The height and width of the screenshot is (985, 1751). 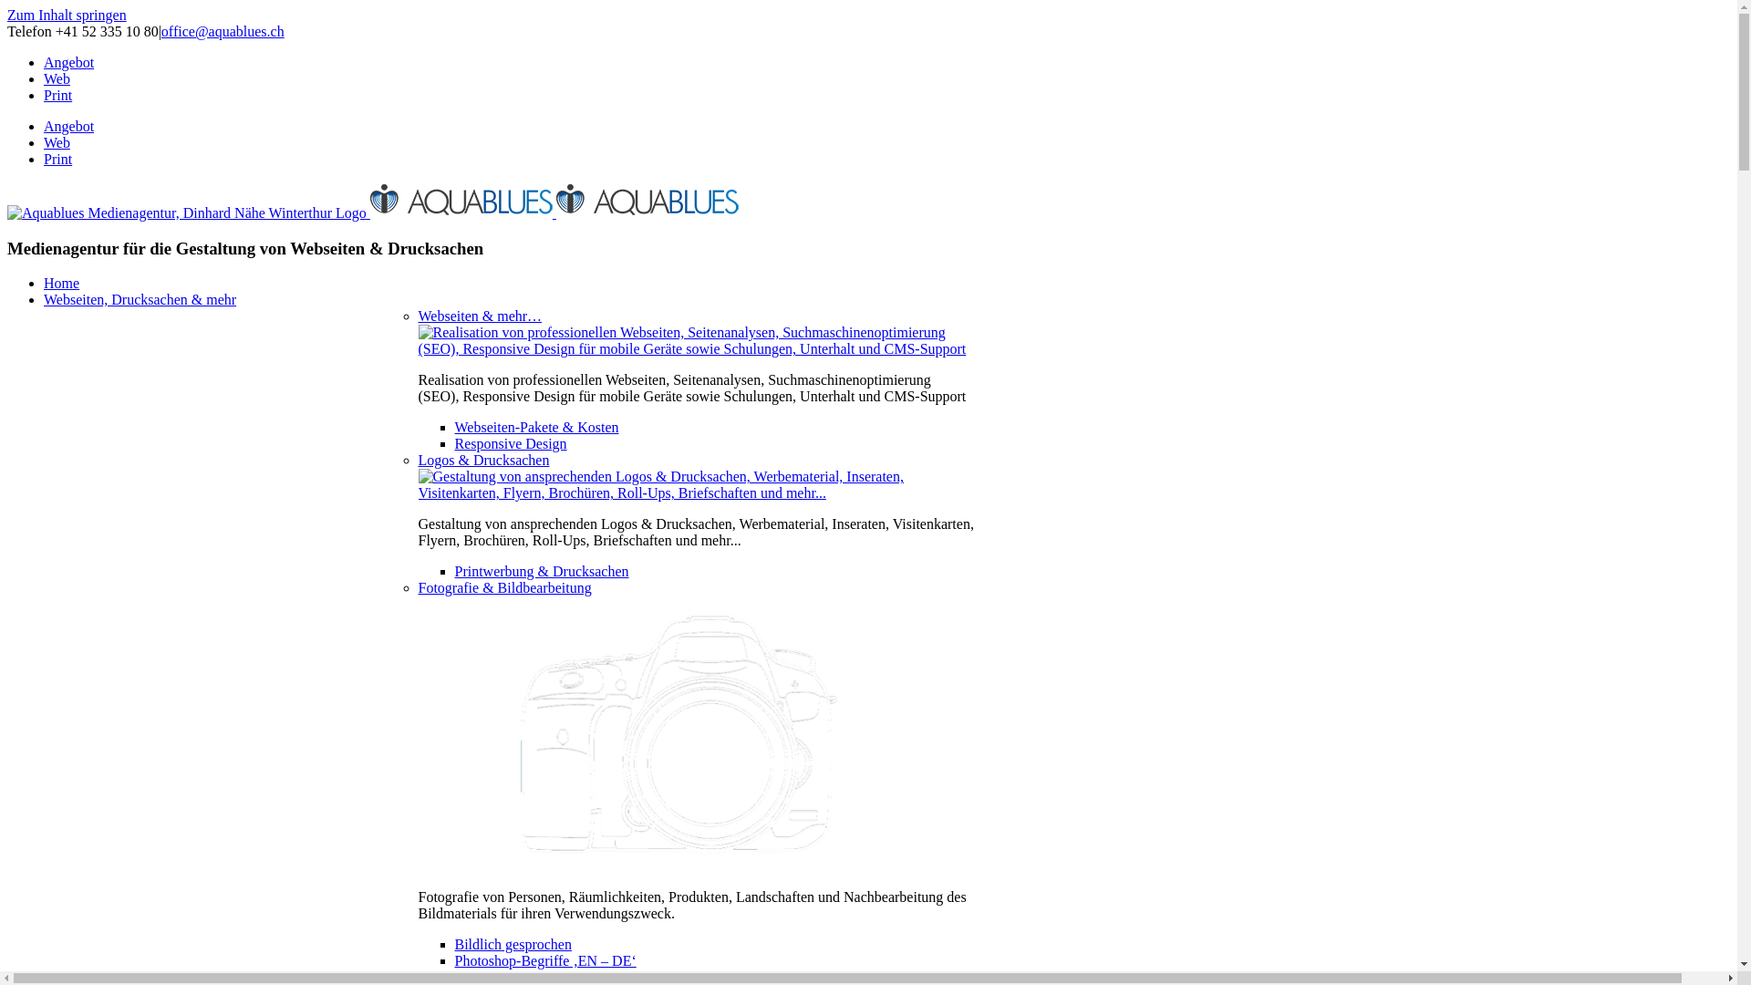 I want to click on Angebot, so click(x=69, y=126).